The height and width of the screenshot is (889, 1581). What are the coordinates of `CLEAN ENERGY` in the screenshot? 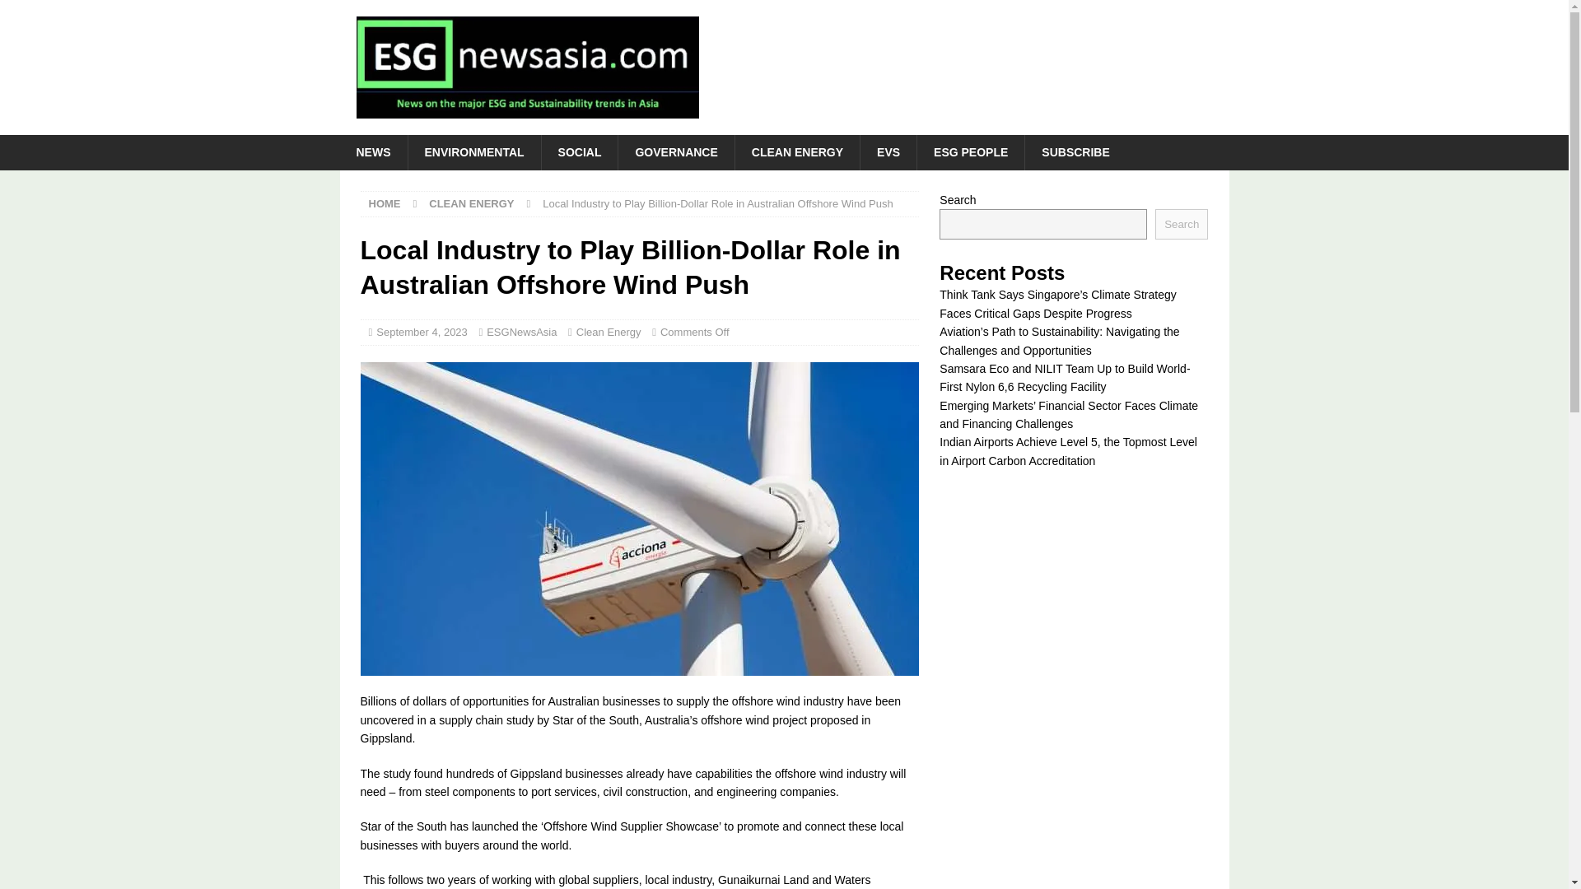 It's located at (797, 152).